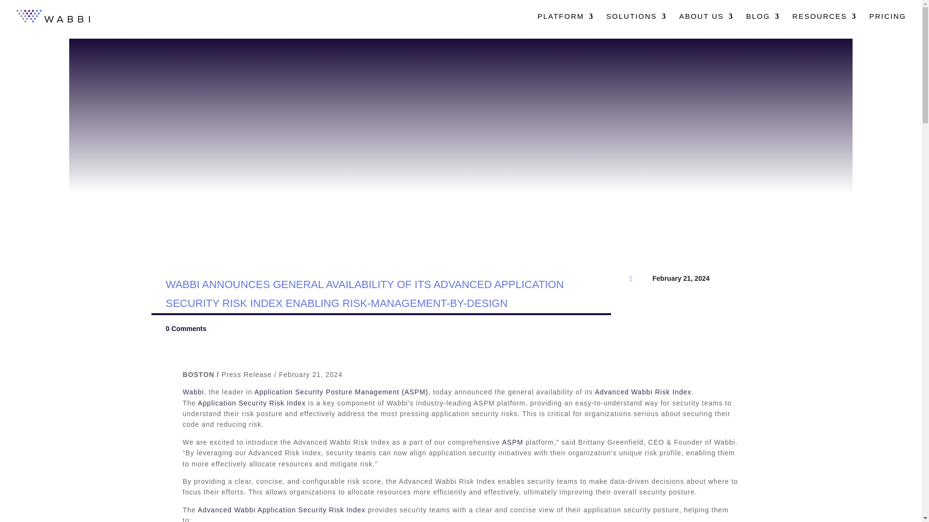 The height and width of the screenshot is (522, 929). What do you see at coordinates (252, 403) in the screenshot?
I see `Application Security Risk Index` at bounding box center [252, 403].